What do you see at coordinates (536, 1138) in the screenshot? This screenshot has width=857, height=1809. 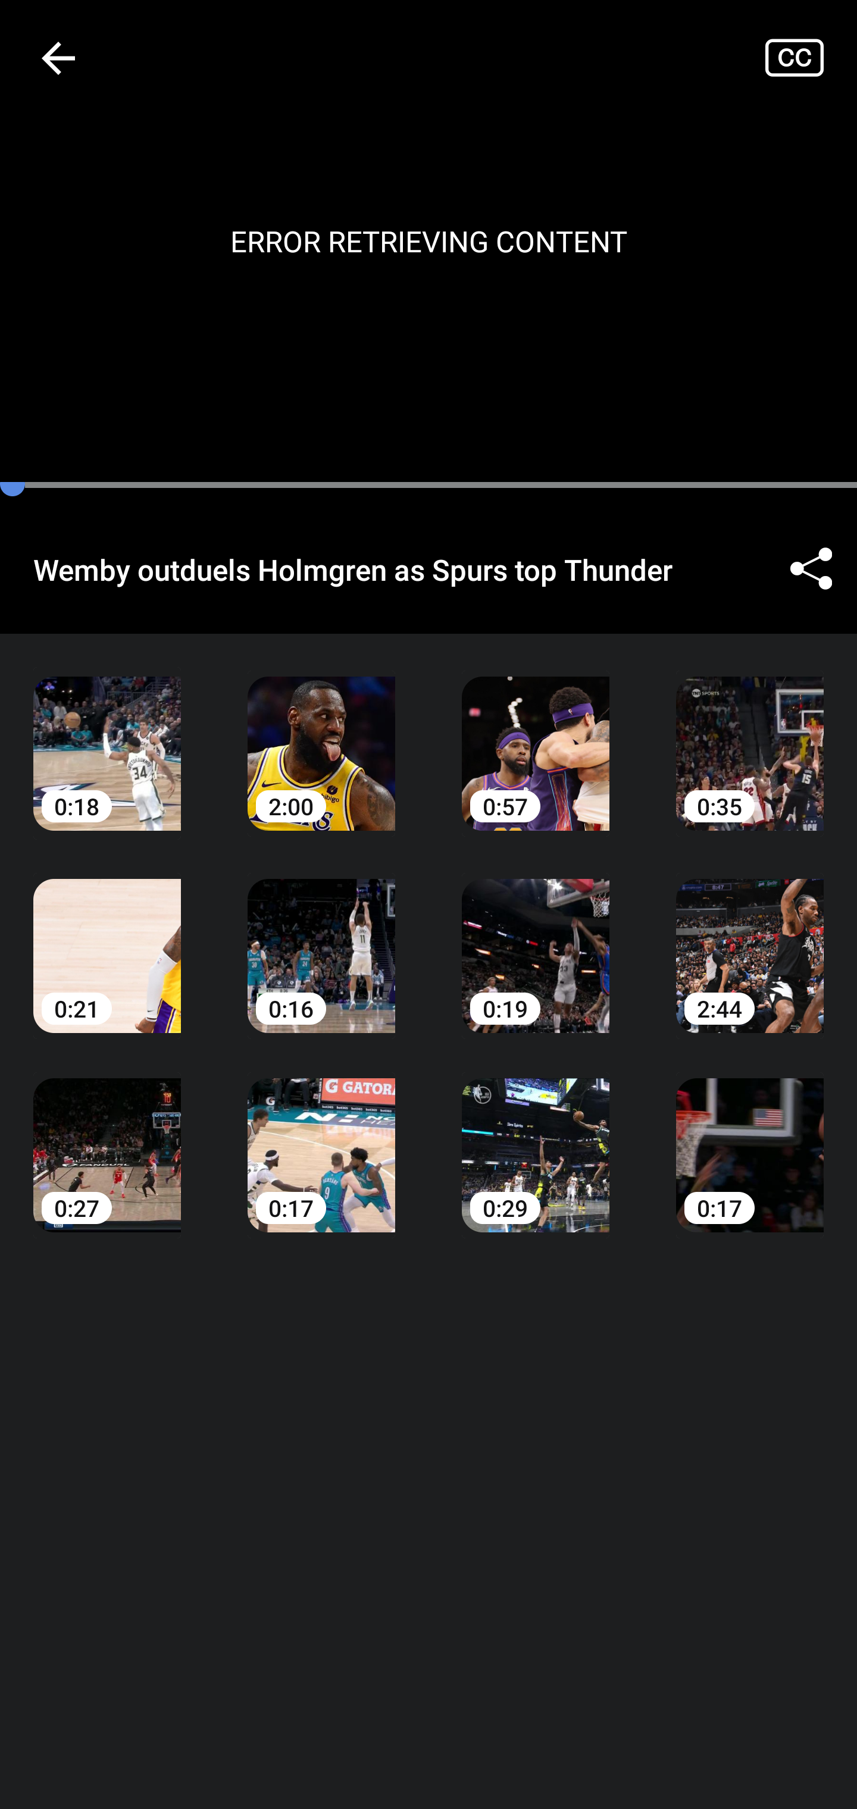 I see `0:29` at bounding box center [536, 1138].